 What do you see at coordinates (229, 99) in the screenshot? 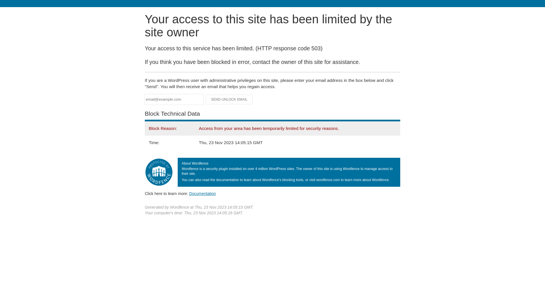
I see `Send Unlock Email` at bounding box center [229, 99].